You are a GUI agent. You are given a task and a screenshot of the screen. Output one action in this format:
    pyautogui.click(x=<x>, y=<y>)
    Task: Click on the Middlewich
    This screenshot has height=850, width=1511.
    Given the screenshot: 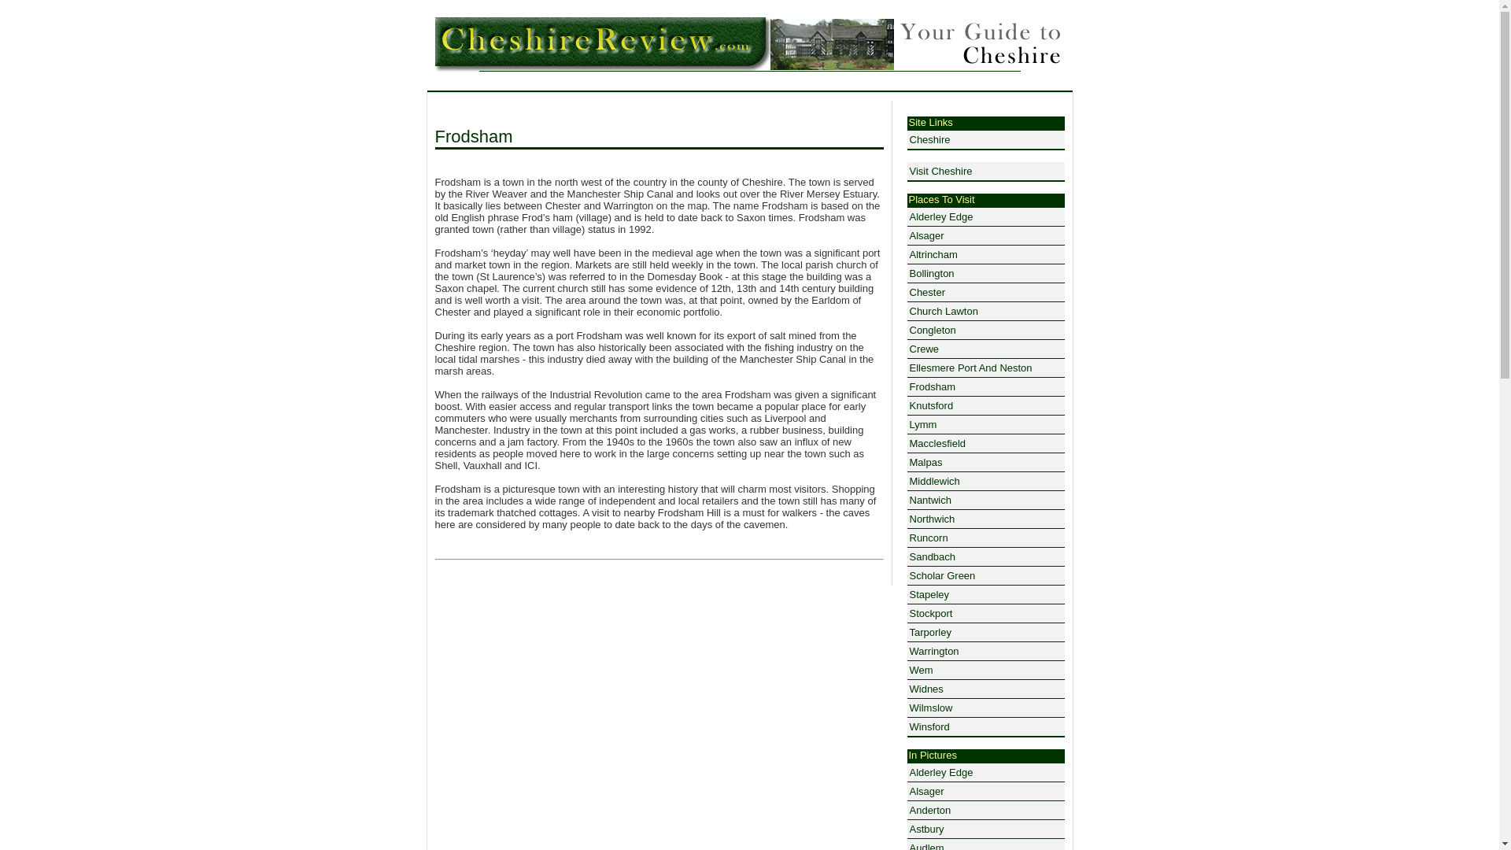 What is the action you would take?
    pyautogui.click(x=985, y=482)
    